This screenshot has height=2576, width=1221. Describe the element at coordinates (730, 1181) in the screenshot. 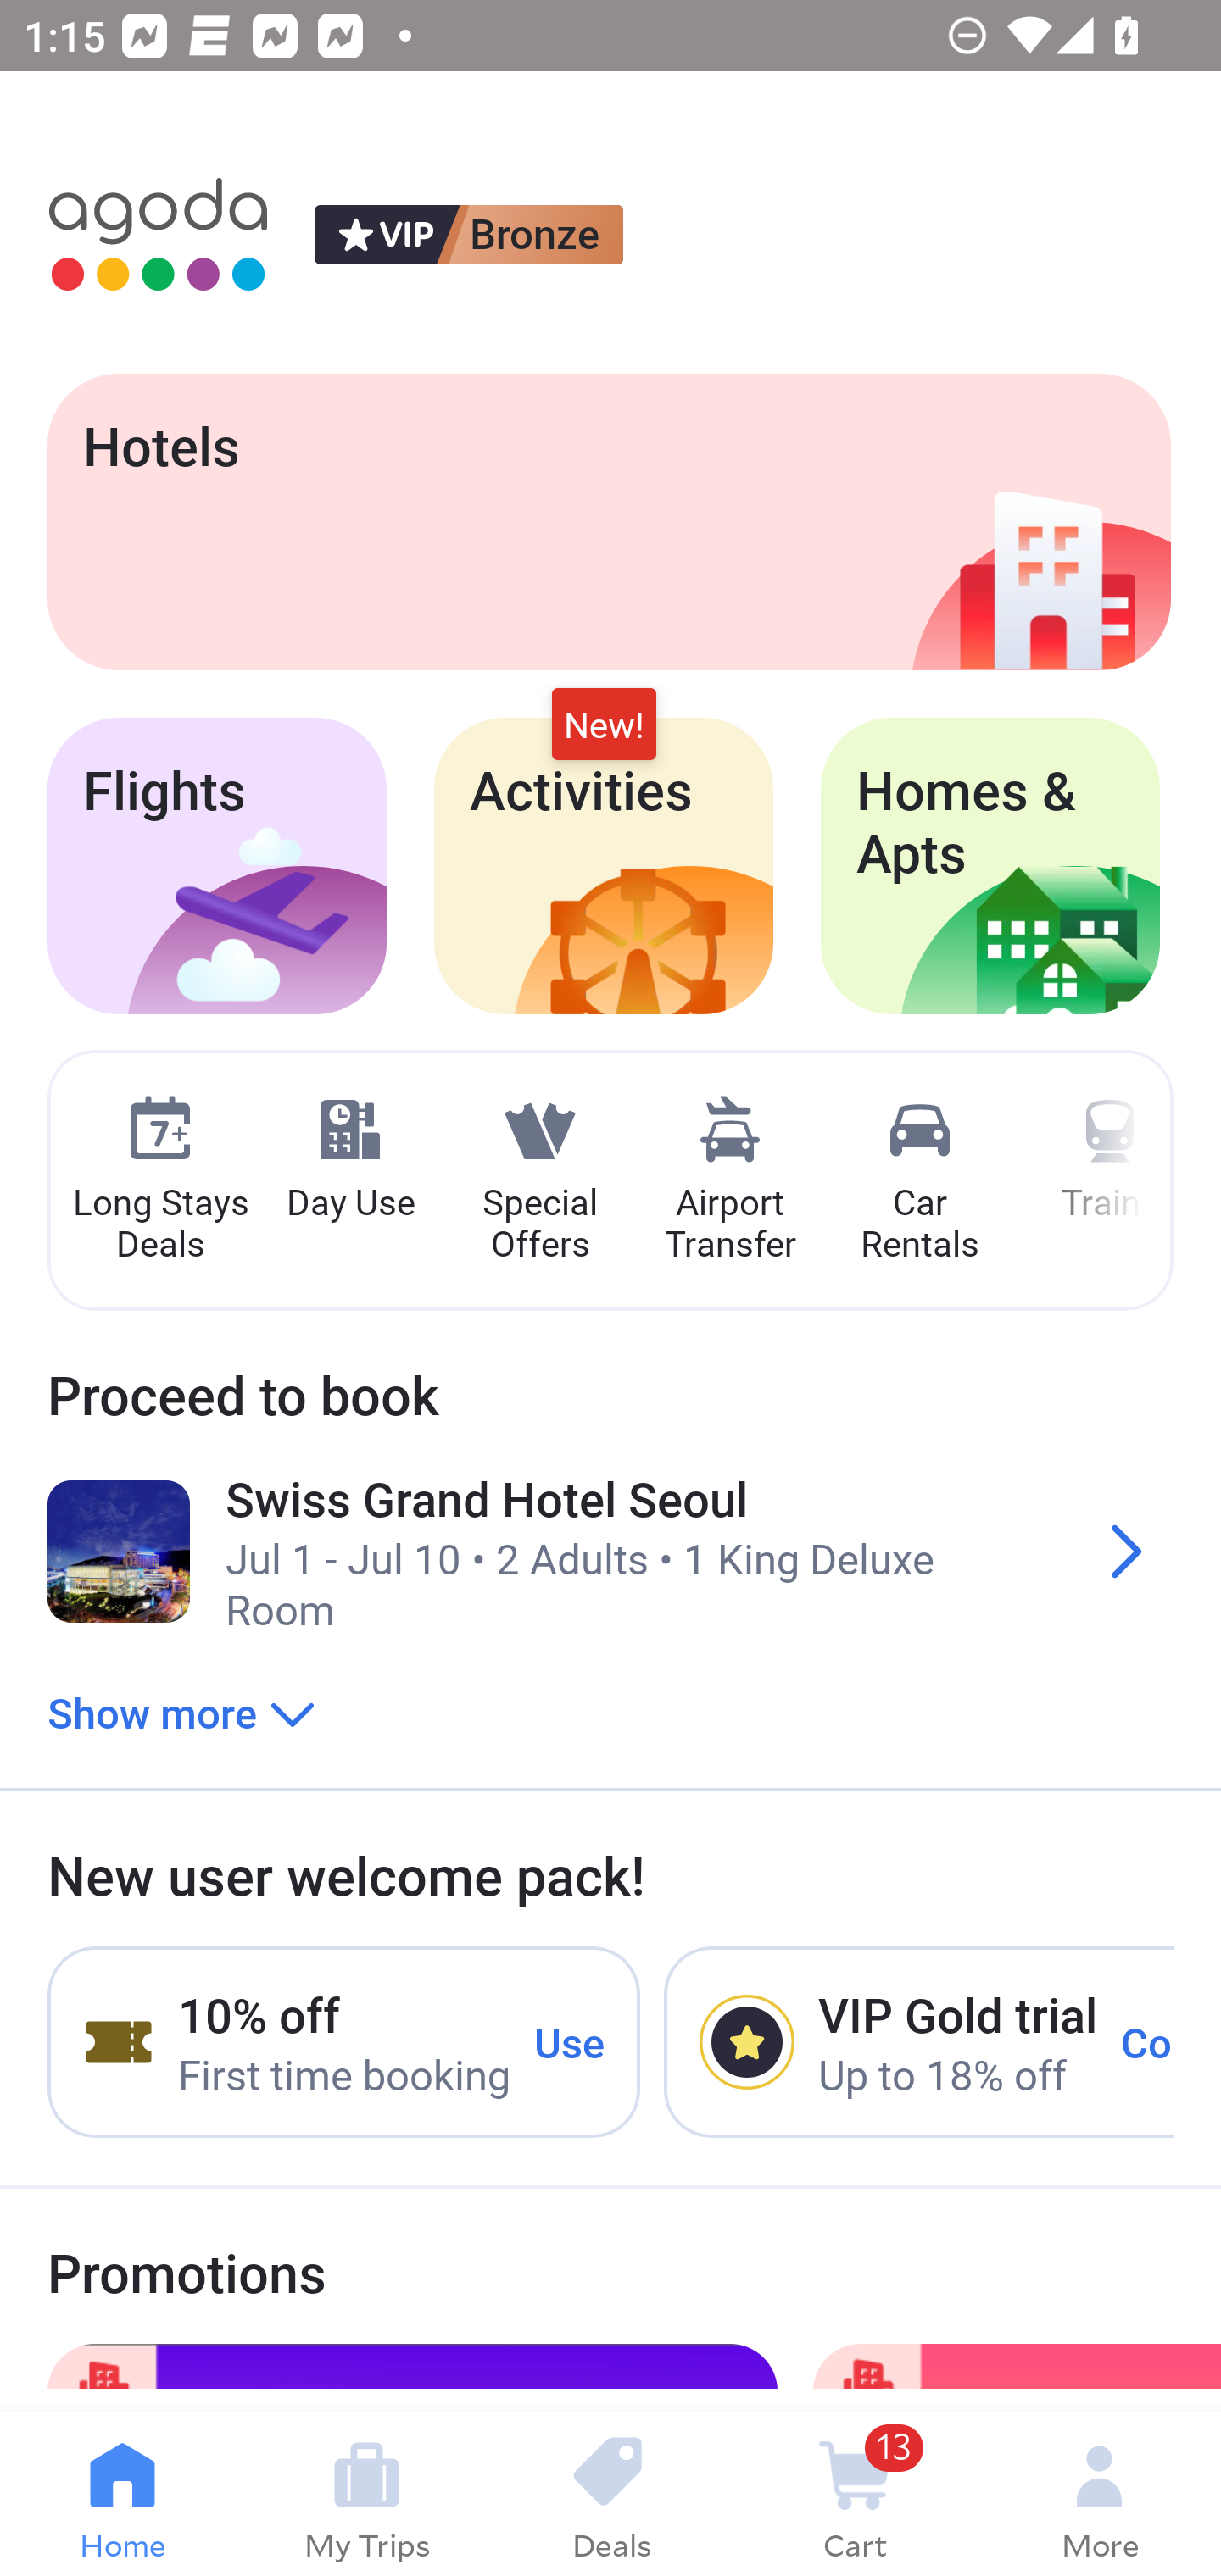

I see `Airport Transfer` at that location.